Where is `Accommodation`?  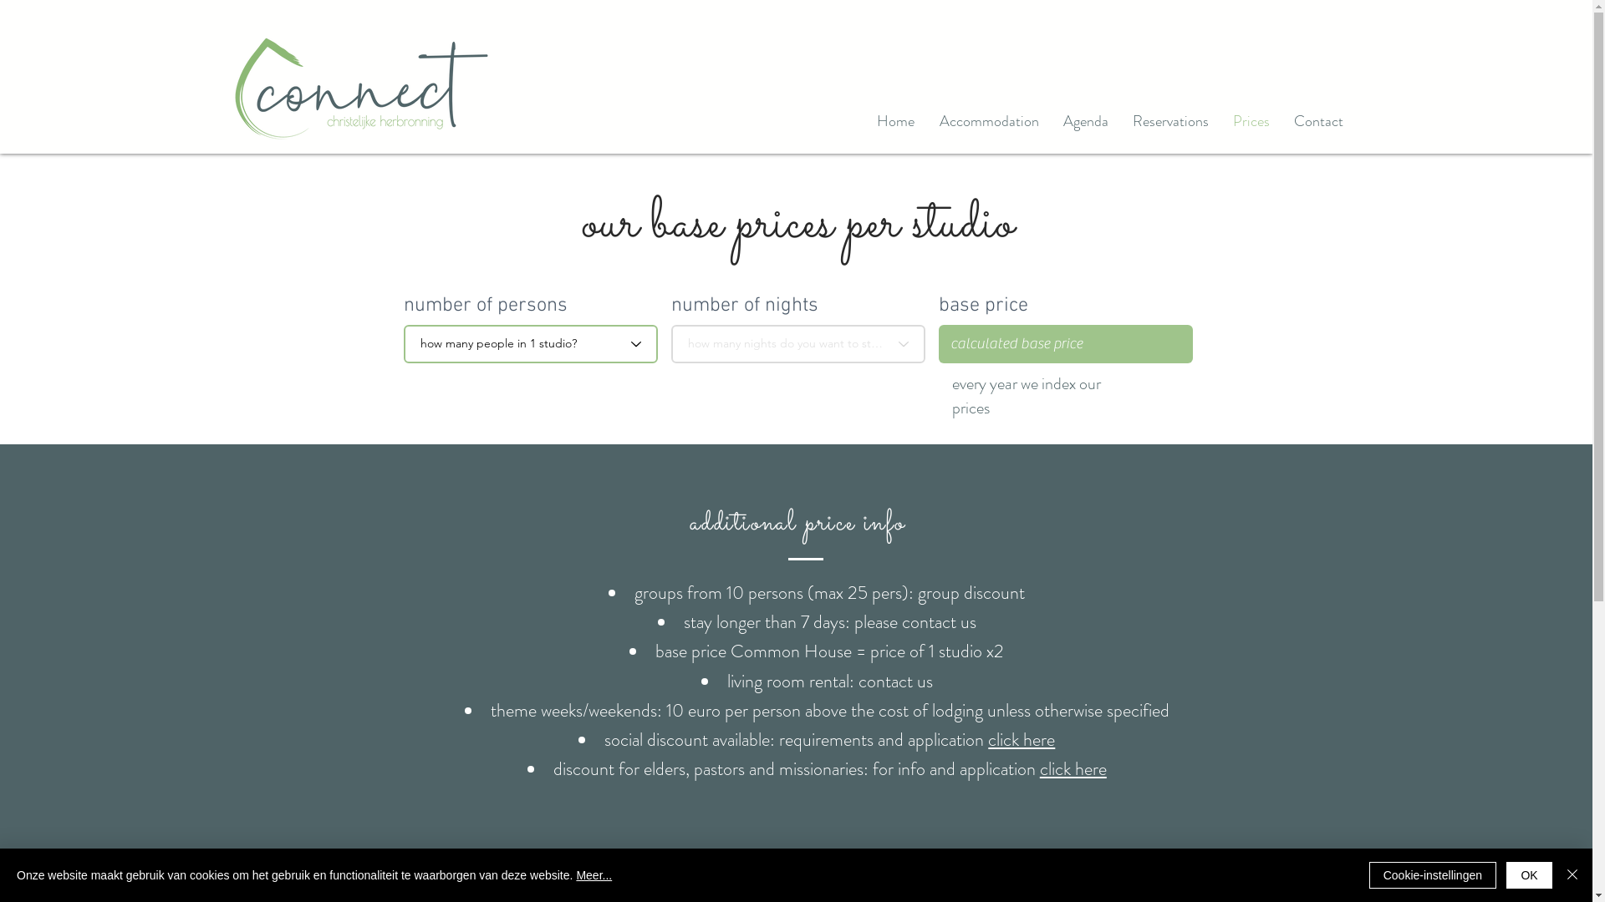 Accommodation is located at coordinates (990, 121).